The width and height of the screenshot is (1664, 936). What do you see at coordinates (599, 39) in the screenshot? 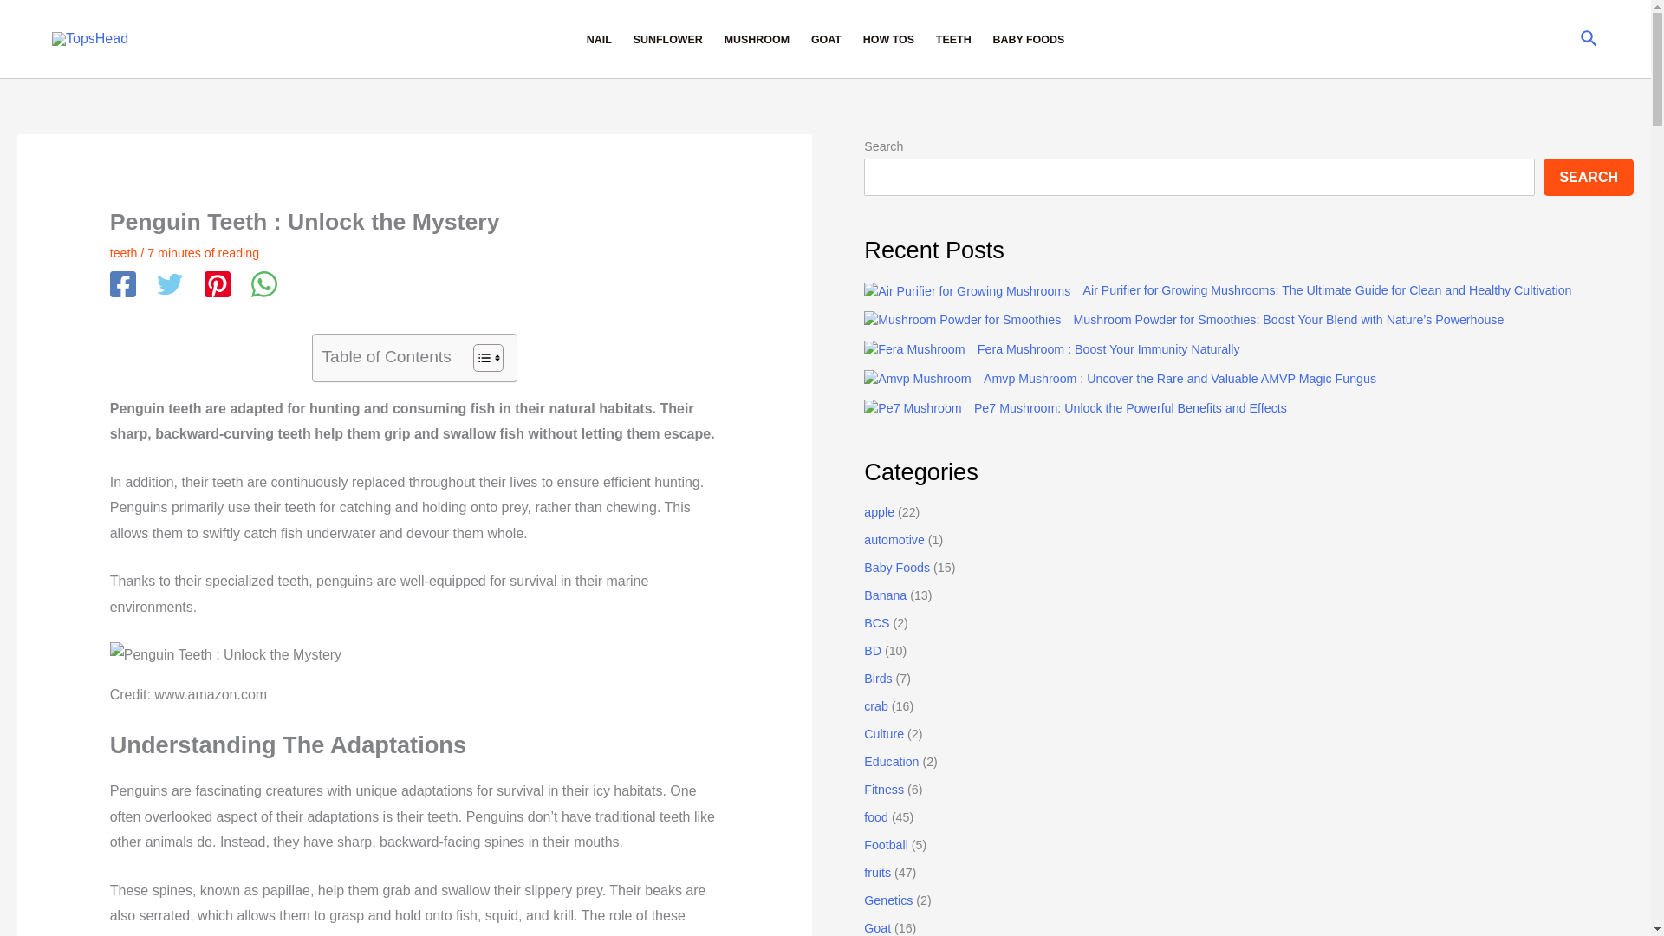
I see `NAIL` at bounding box center [599, 39].